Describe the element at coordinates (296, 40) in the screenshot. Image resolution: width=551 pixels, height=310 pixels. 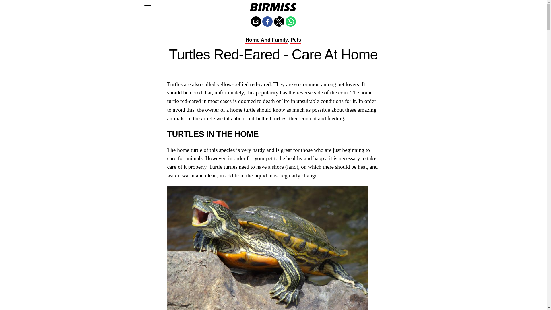
I see `Pets` at that location.